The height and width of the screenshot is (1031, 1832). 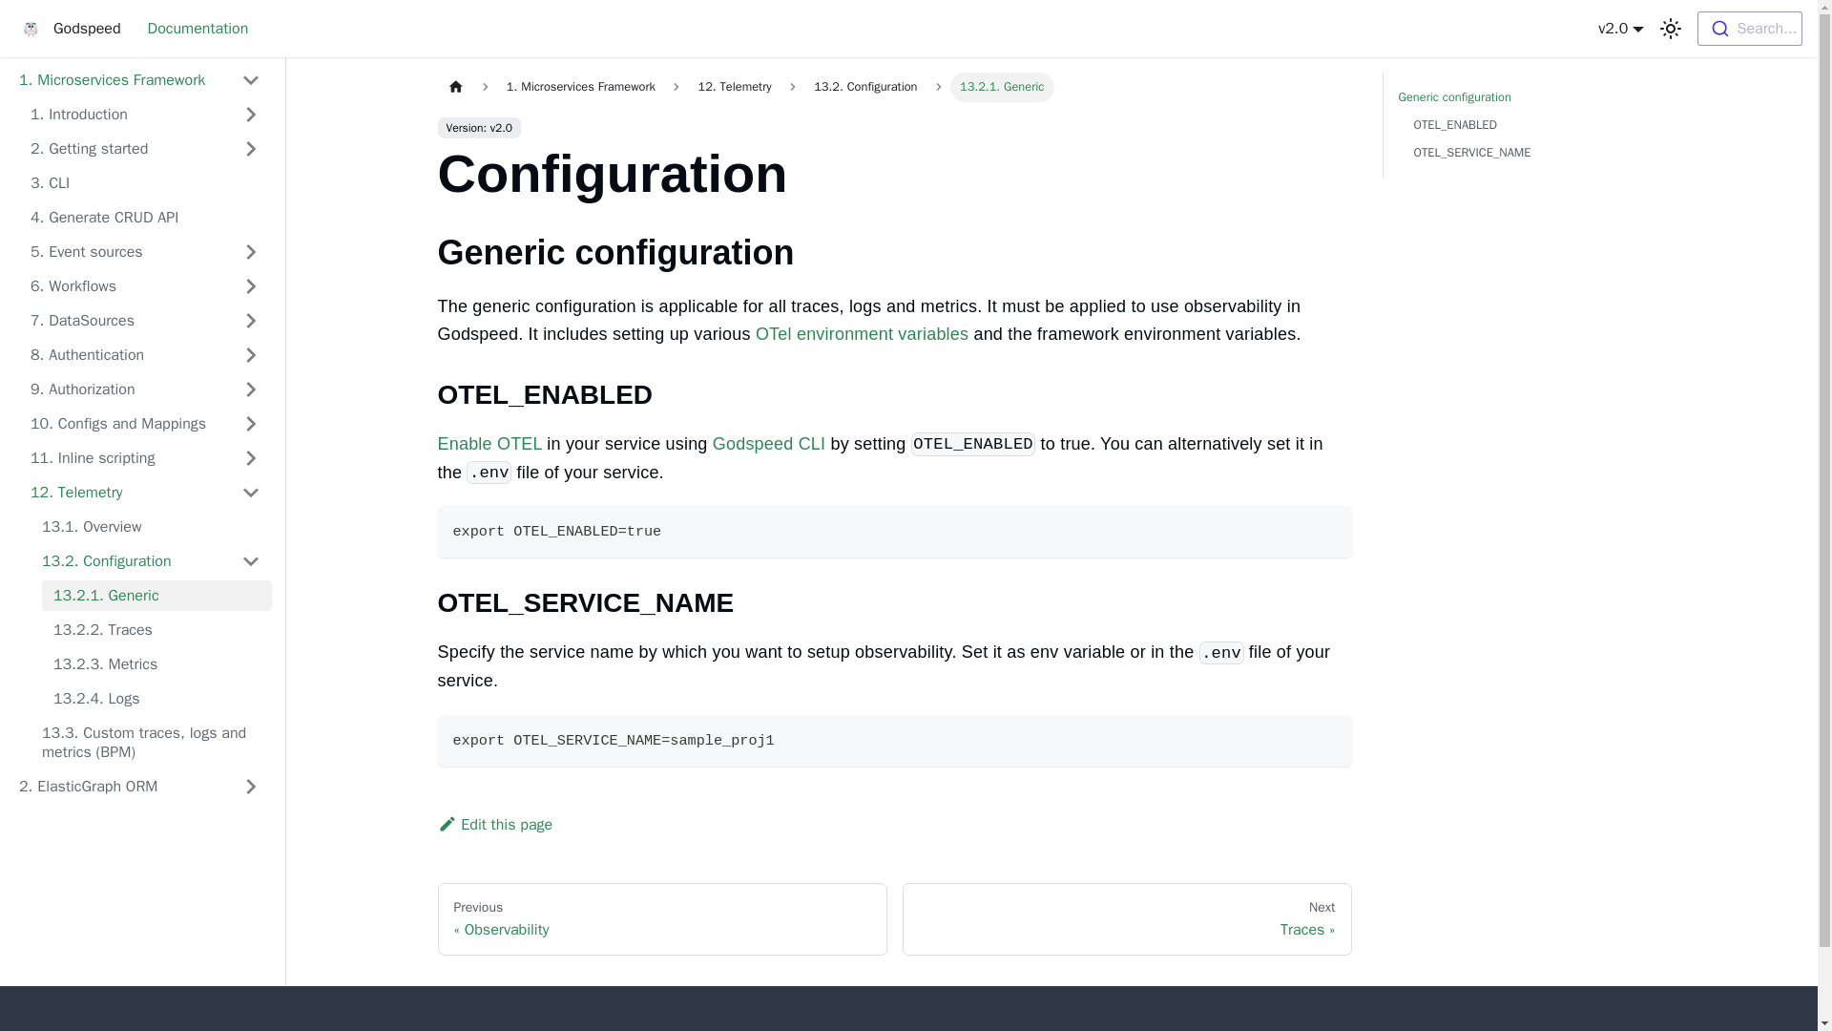 I want to click on 6. Workflows, so click(x=145, y=286).